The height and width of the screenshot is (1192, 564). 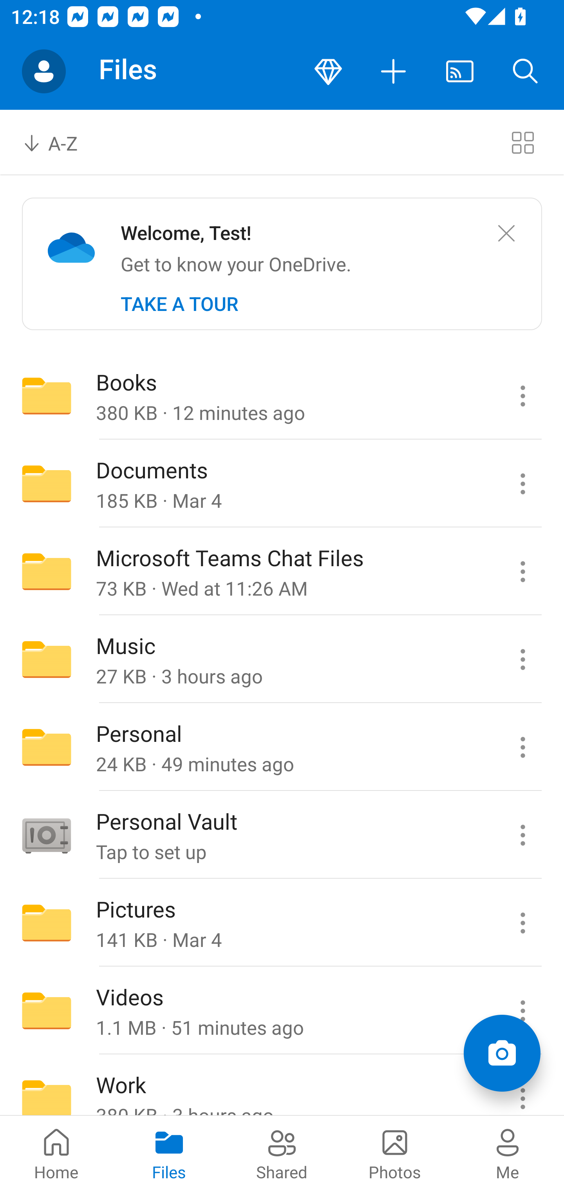 What do you see at coordinates (522, 142) in the screenshot?
I see `Switch to tiles view` at bounding box center [522, 142].